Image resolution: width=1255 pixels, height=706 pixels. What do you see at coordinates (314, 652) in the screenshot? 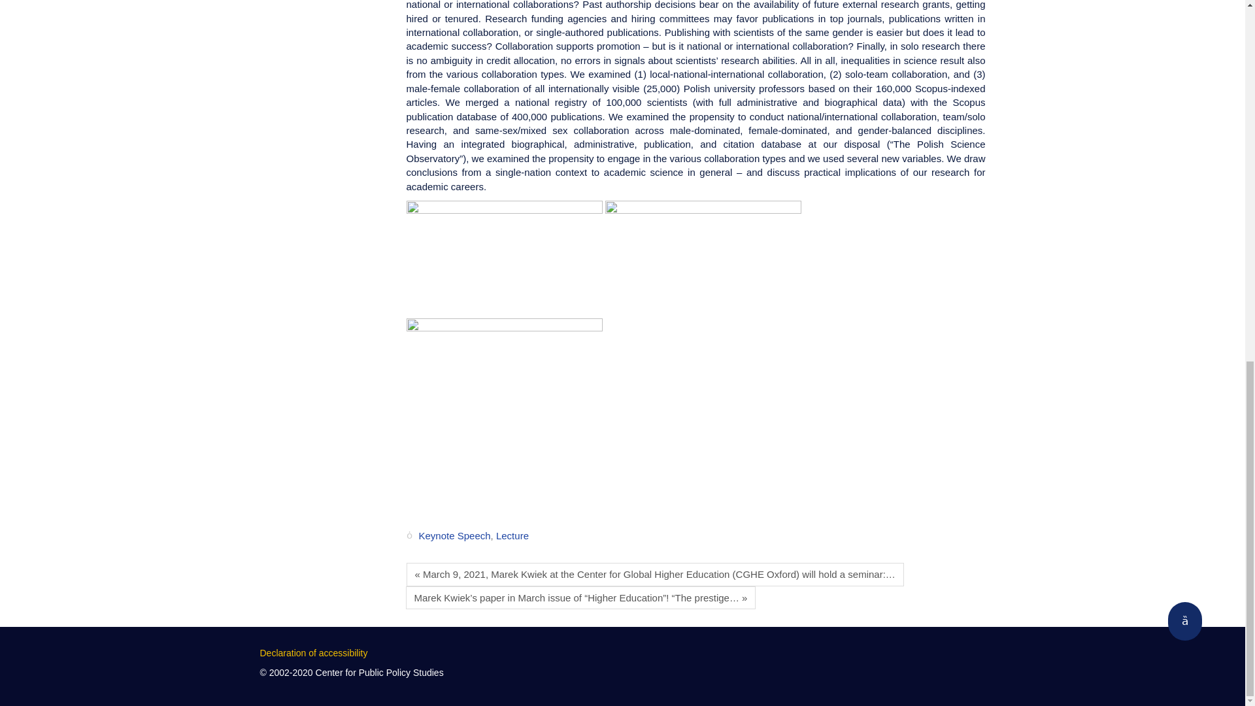
I see `Declaration of accessibility` at bounding box center [314, 652].